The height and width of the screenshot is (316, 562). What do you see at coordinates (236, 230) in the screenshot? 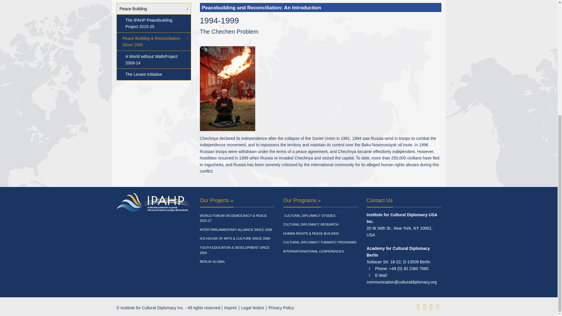
I see `Inter Parliamentary Alliance for Human Rights` at bounding box center [236, 230].